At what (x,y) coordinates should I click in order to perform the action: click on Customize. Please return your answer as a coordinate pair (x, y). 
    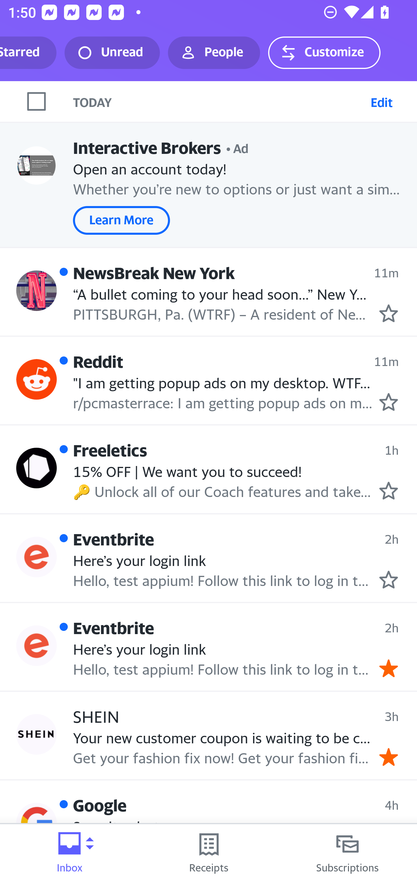
    Looking at the image, I should click on (324, 53).